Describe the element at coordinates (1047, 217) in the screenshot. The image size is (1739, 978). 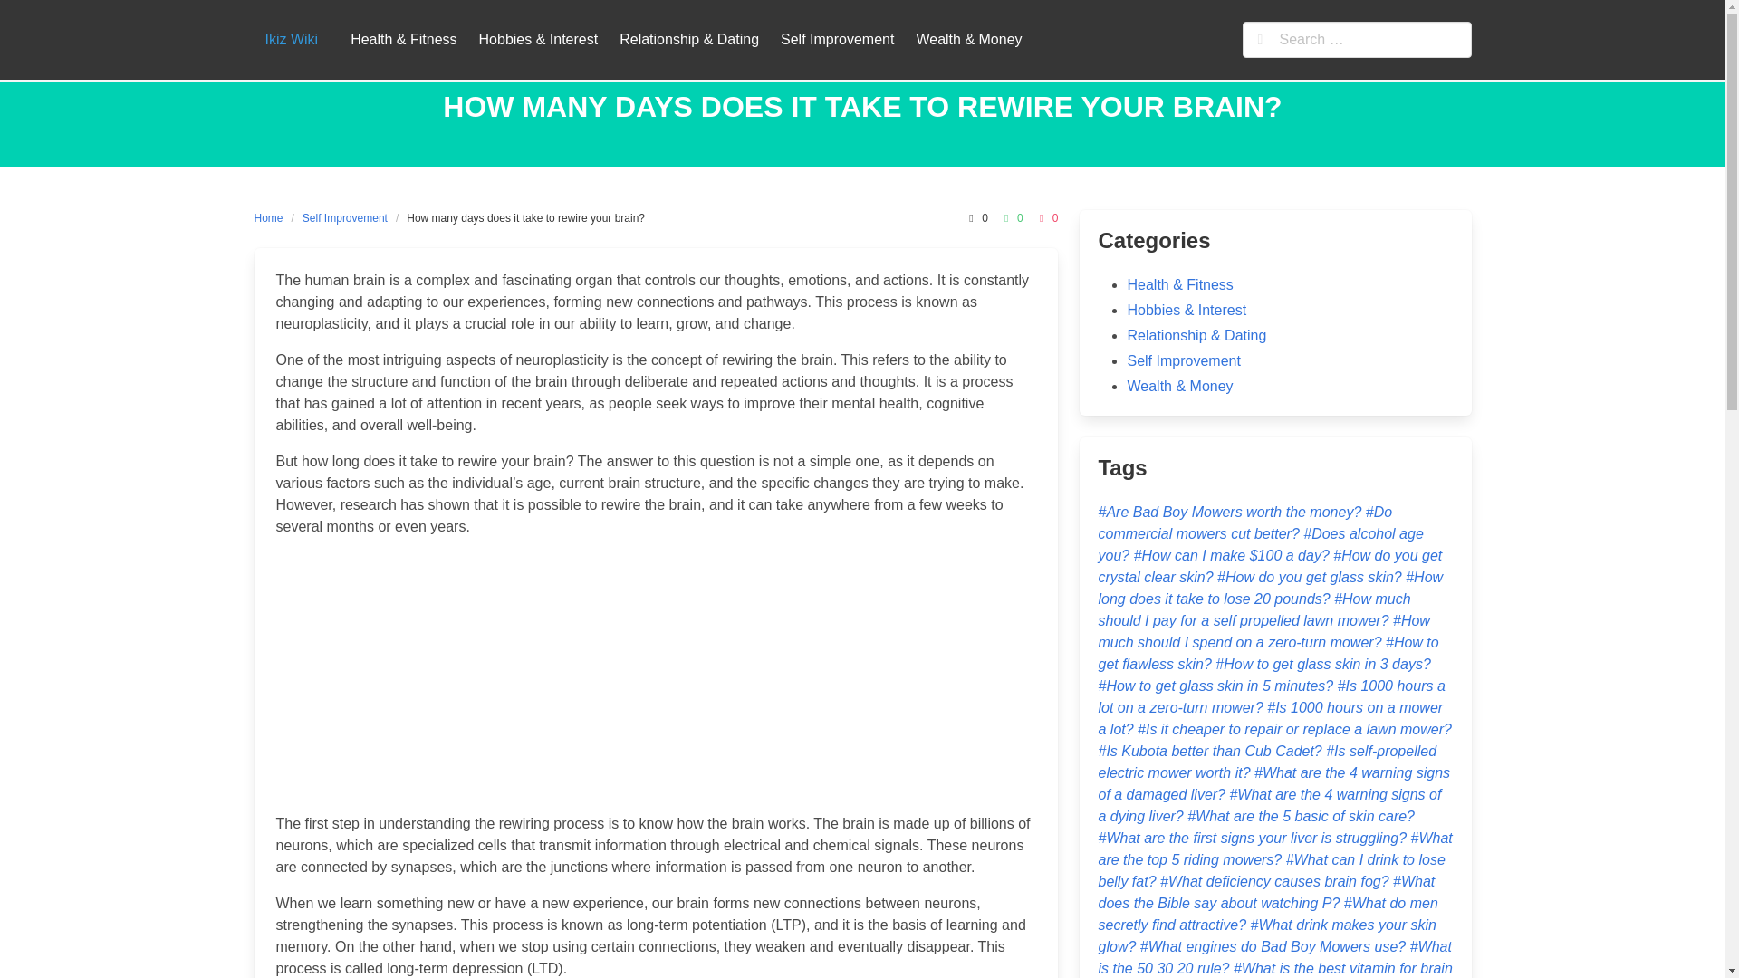
I see `0` at that location.